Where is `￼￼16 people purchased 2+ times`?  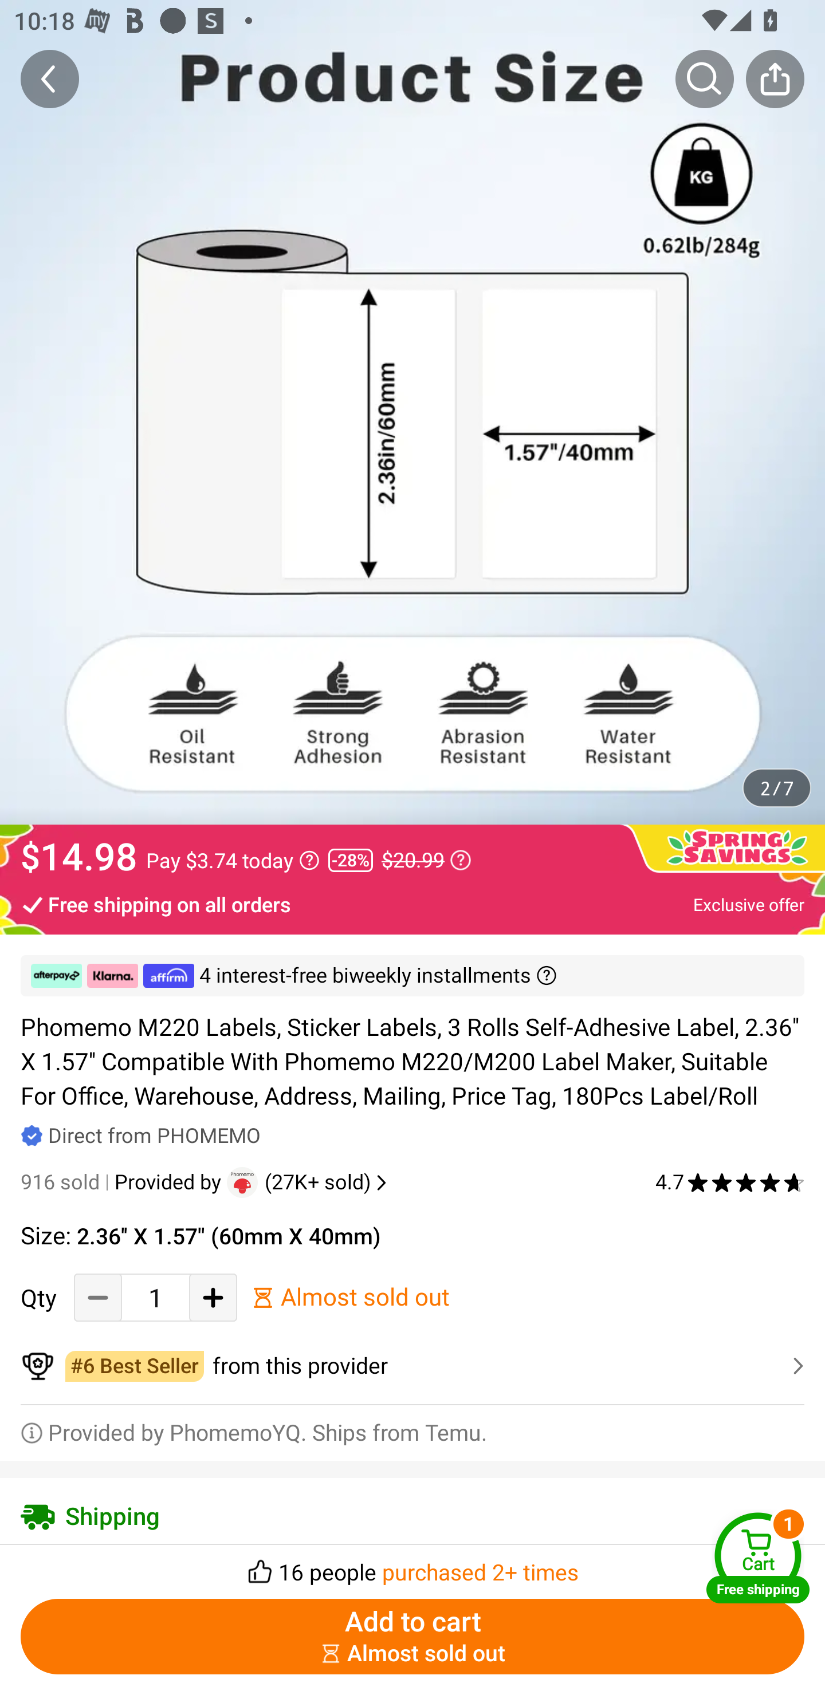 ￼￼16 people purchased 2+ times is located at coordinates (412, 1566).